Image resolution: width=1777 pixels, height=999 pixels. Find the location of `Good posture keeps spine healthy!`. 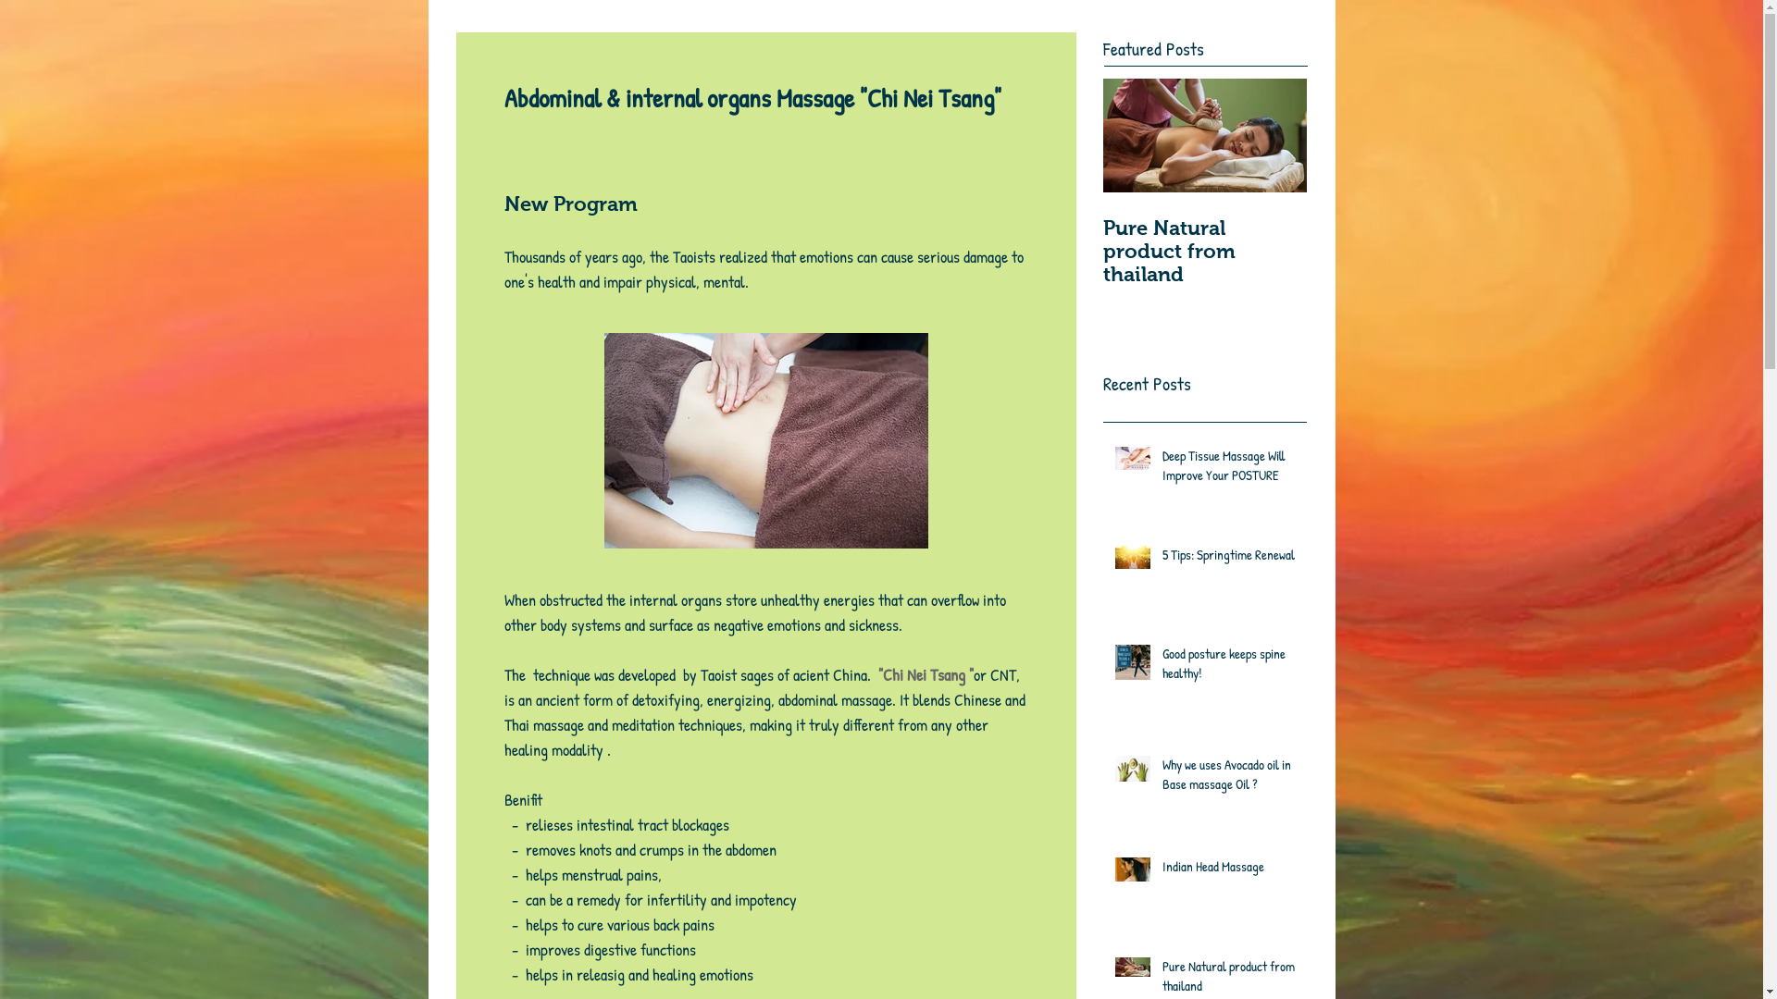

Good posture keeps spine healthy! is located at coordinates (1229, 667).